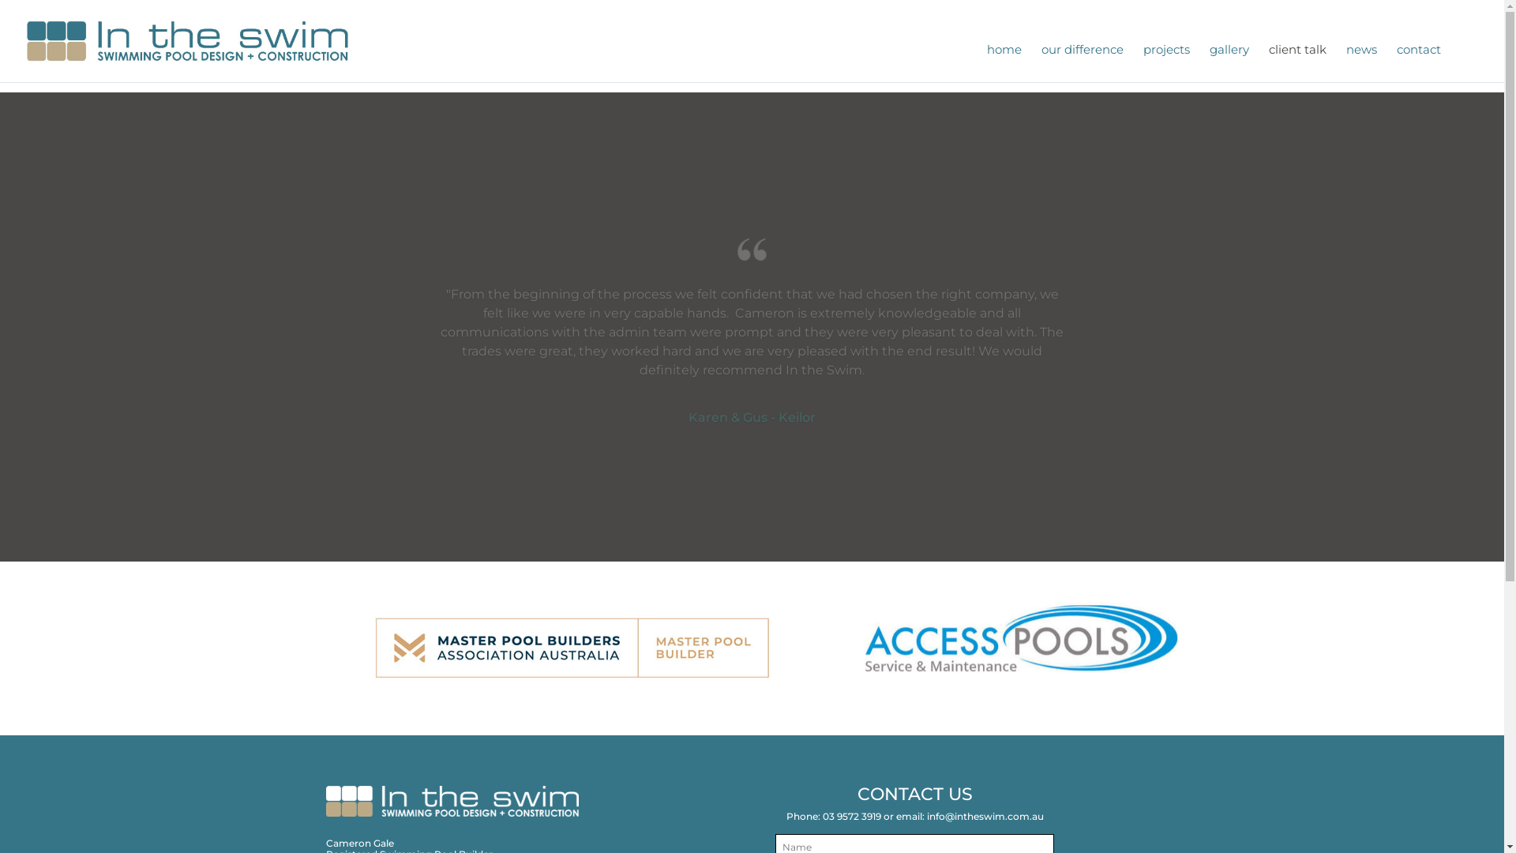 This screenshot has width=1516, height=853. I want to click on our difference, so click(1083, 63).